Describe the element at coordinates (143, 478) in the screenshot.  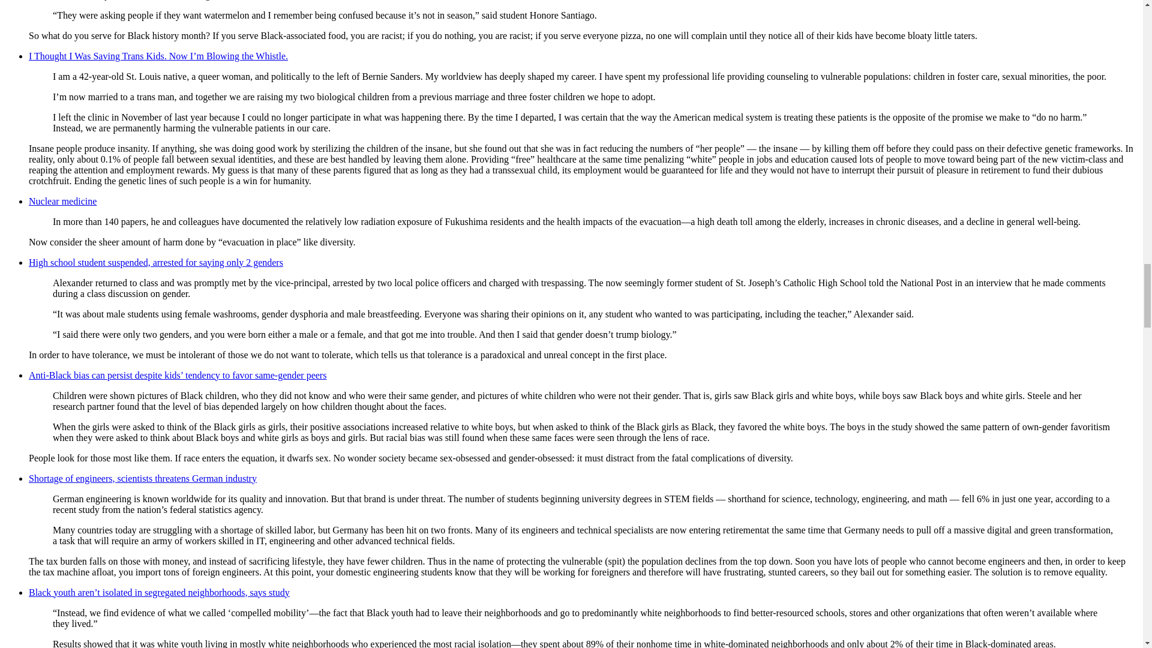
I see `Shortage of engineers, scientists threatens German industry` at that location.